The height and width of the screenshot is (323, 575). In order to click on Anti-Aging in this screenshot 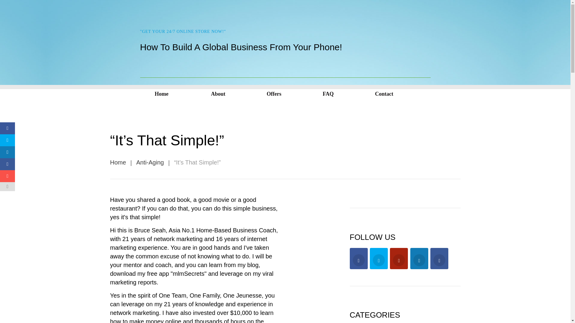, I will do `click(150, 162)`.